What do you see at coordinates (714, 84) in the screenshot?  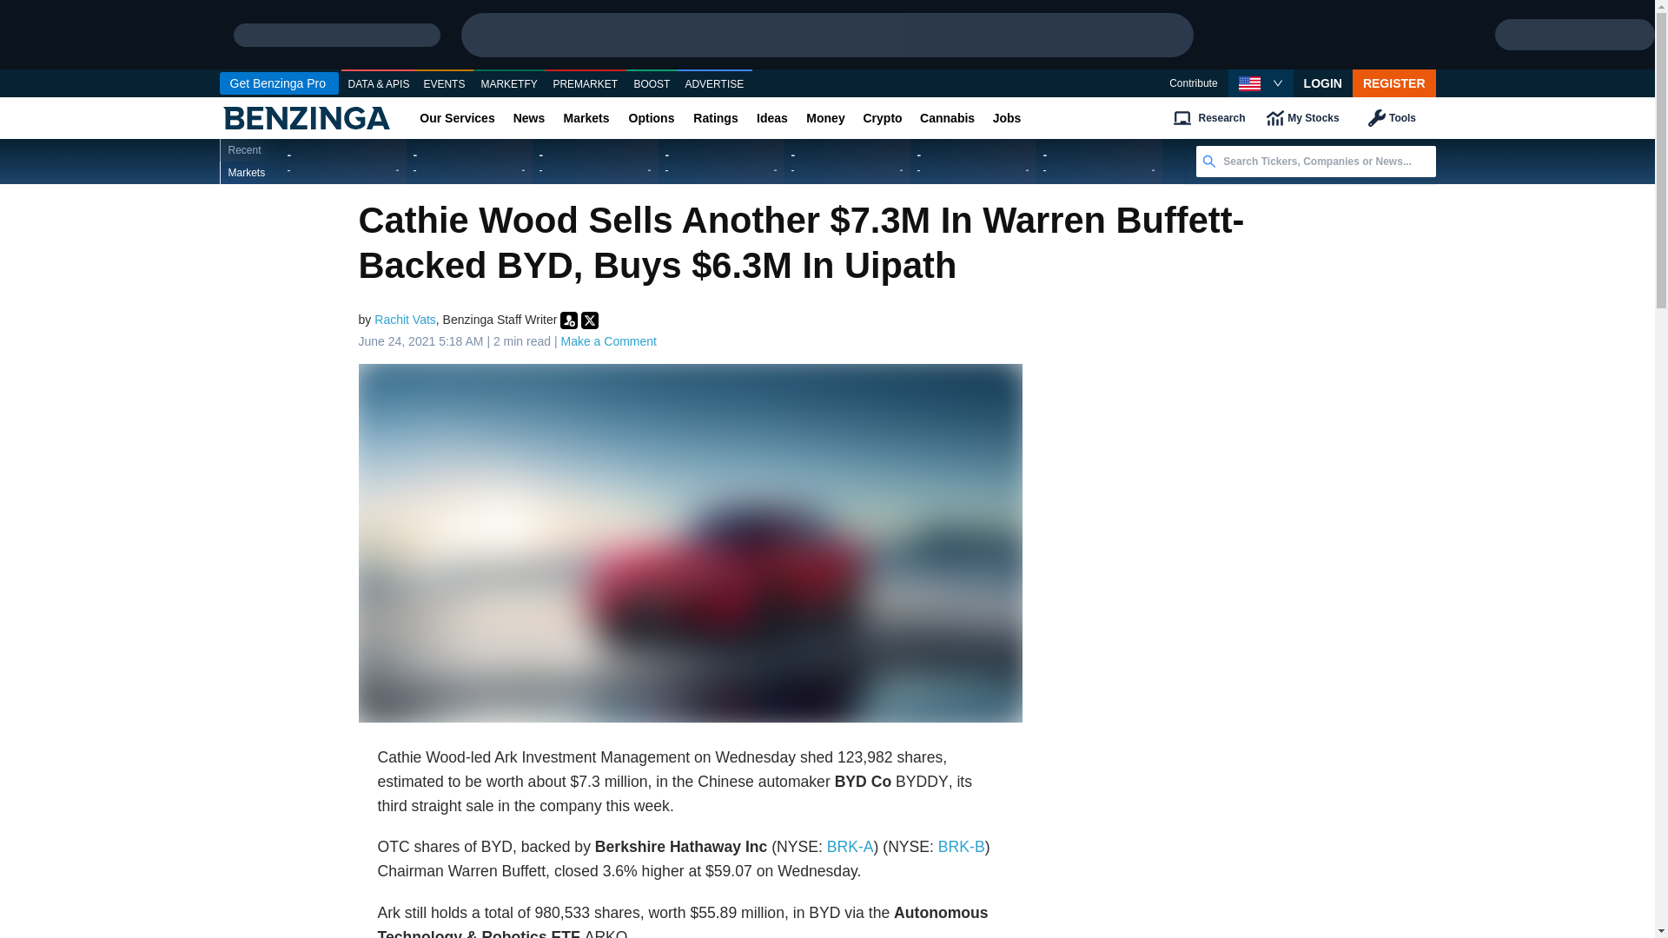 I see `ADVERTISE` at bounding box center [714, 84].